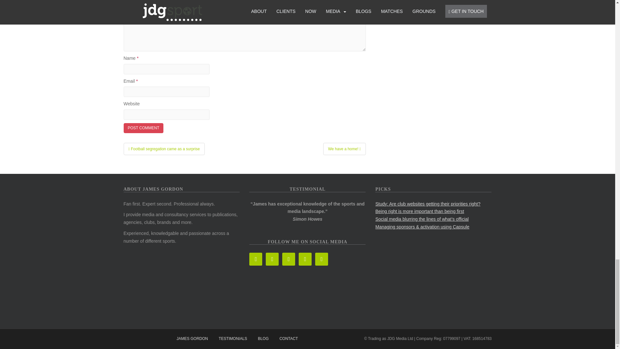 This screenshot has height=349, width=620. What do you see at coordinates (143, 128) in the screenshot?
I see `Post Comment` at bounding box center [143, 128].